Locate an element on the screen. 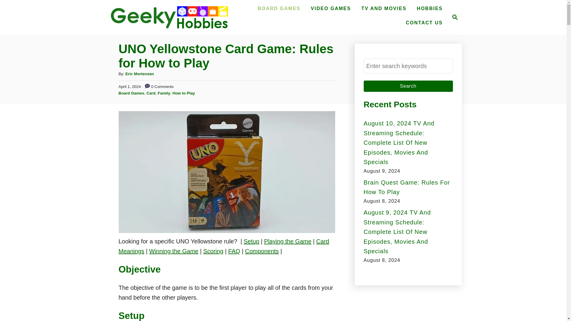  Board Games is located at coordinates (131, 93).